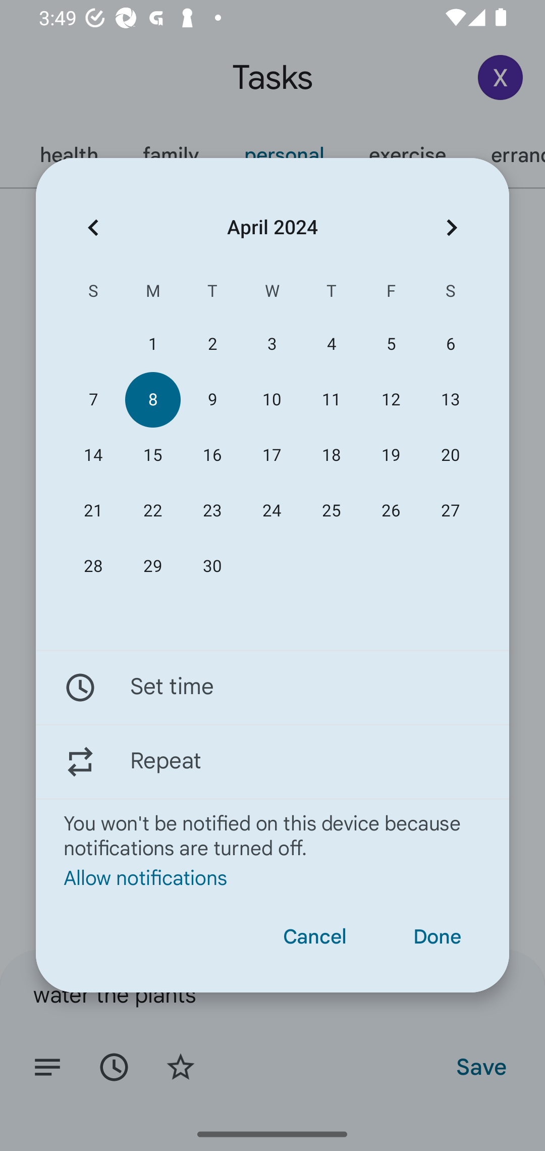  I want to click on Done, so click(437, 937).